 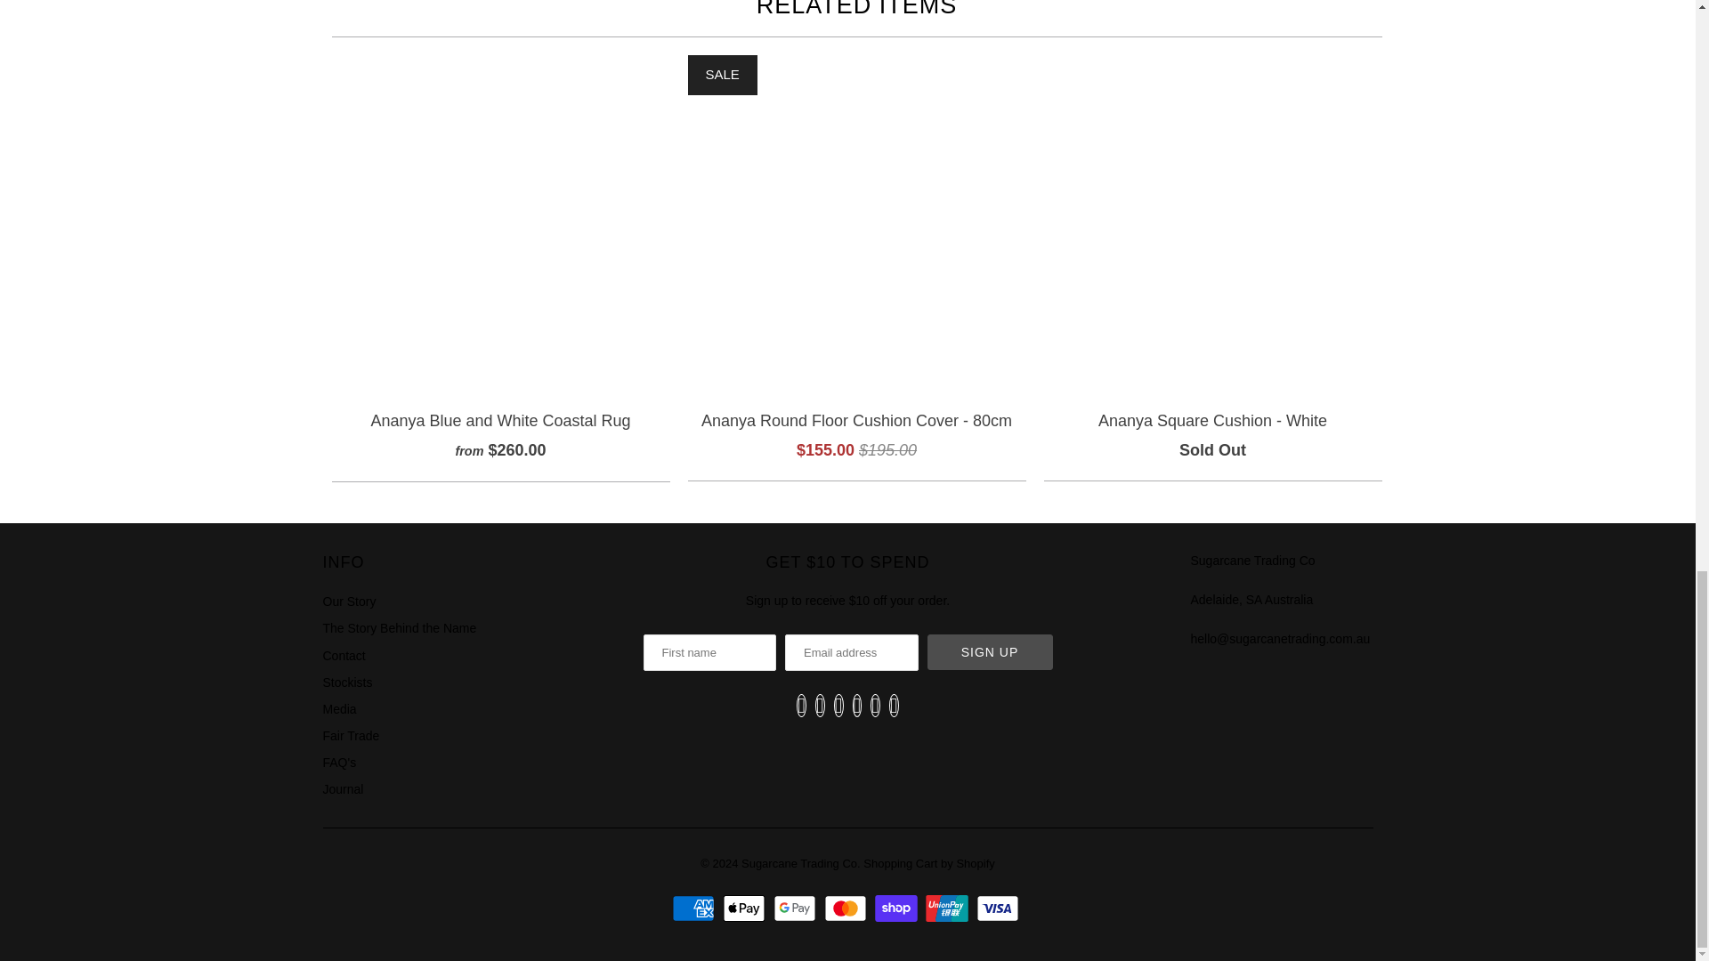 I want to click on Sign Up, so click(x=990, y=651).